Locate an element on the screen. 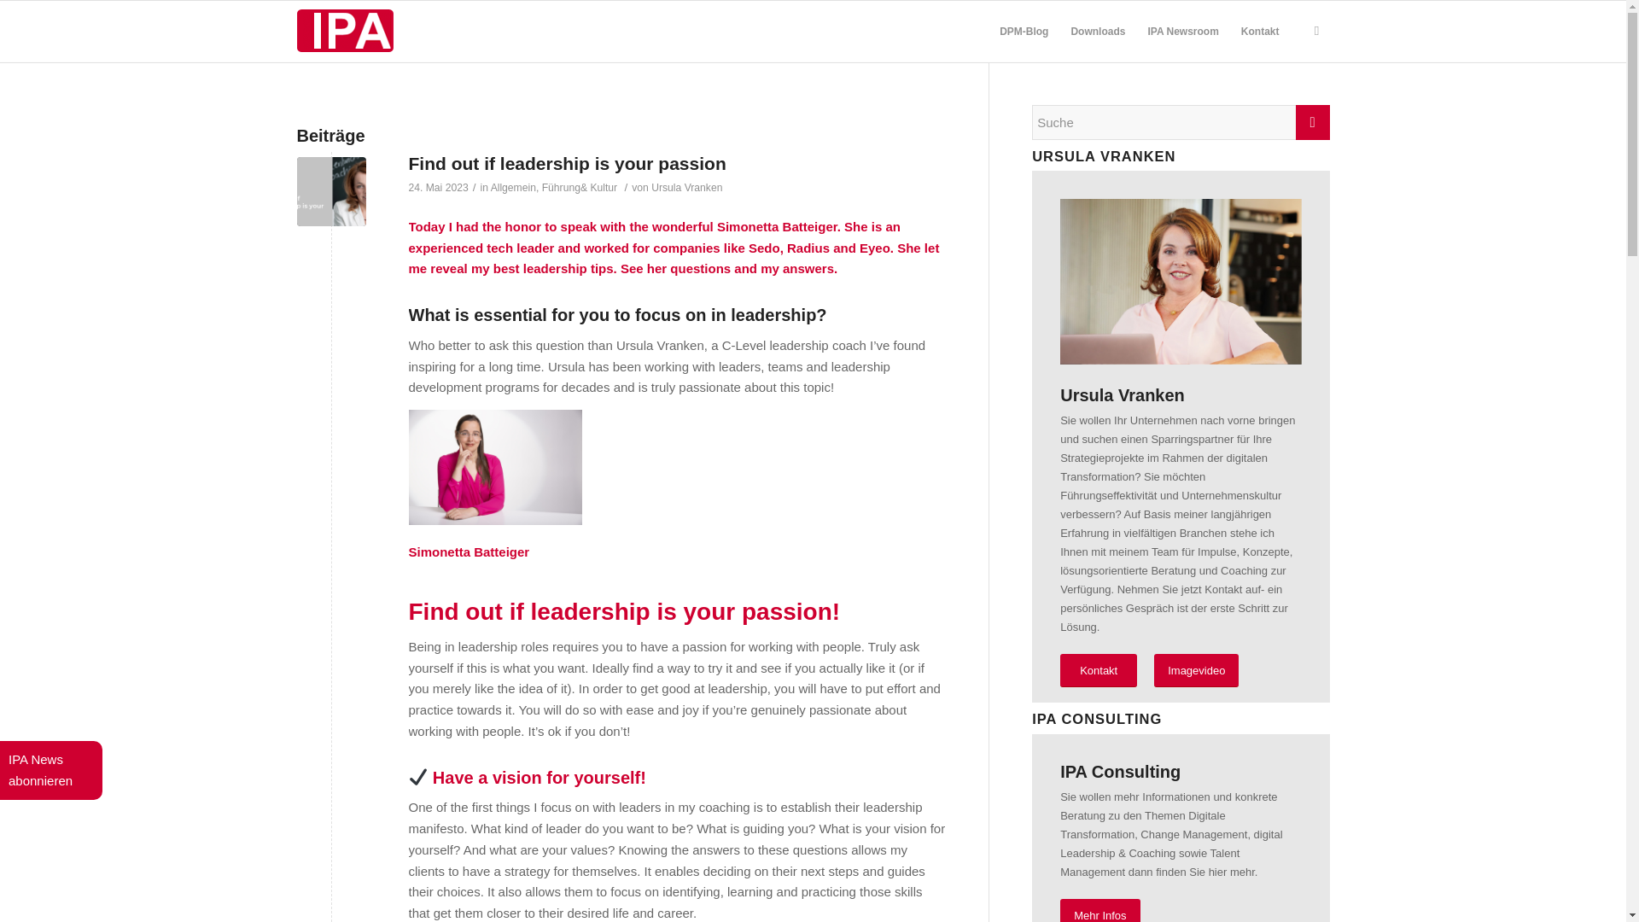 The height and width of the screenshot is (922, 1639). Find out if leadership is your passion is located at coordinates (567, 164).